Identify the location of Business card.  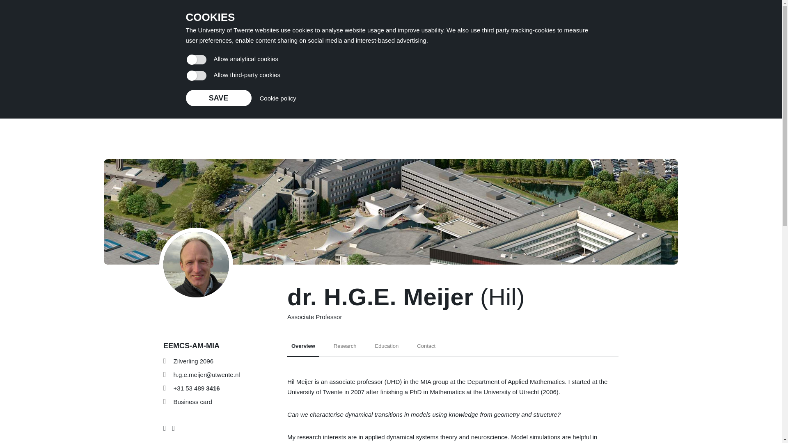
(192, 402).